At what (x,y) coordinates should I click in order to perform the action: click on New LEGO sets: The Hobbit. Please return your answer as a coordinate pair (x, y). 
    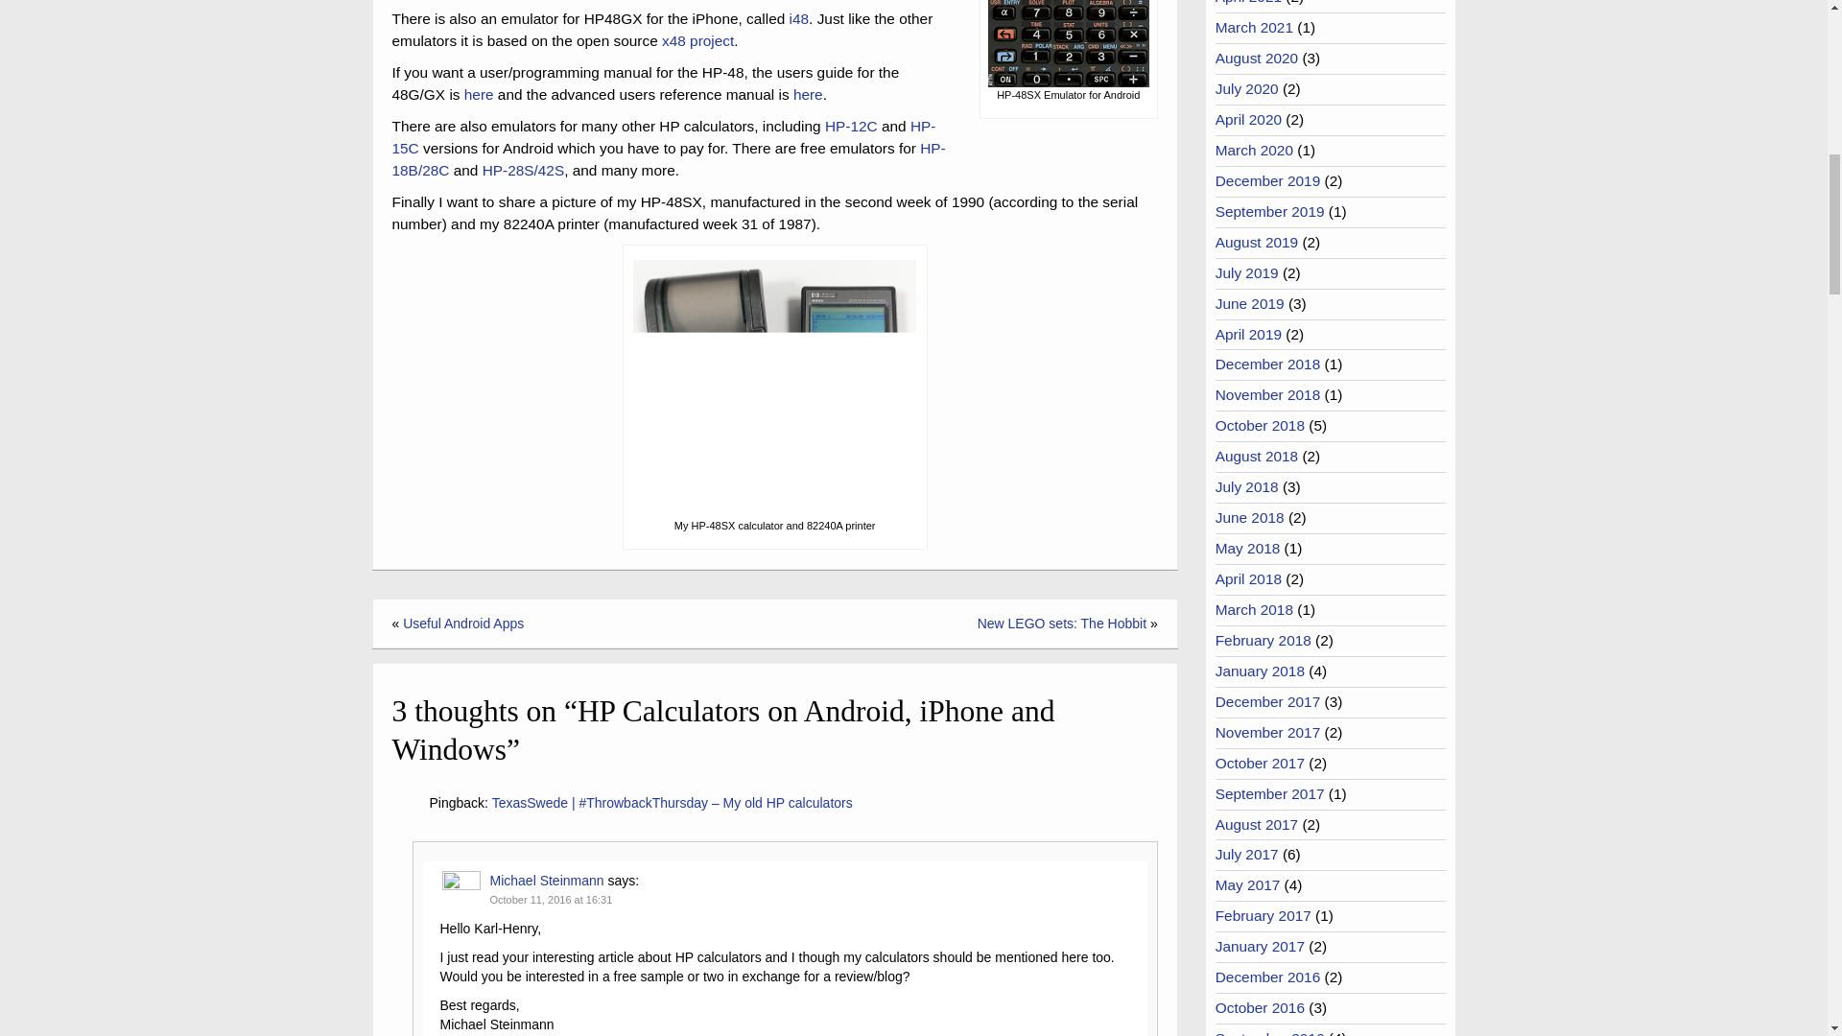
    Looking at the image, I should click on (1061, 623).